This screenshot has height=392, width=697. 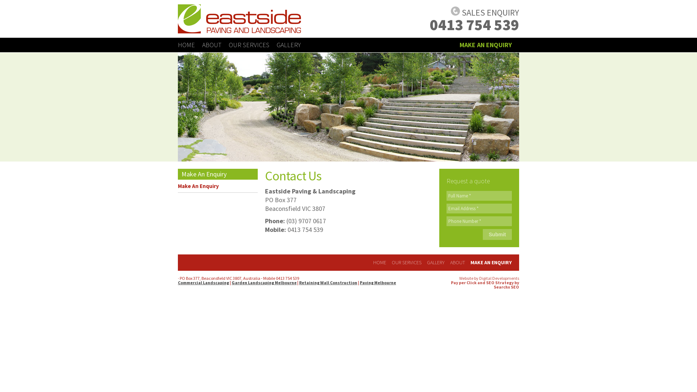 I want to click on ABOUT, so click(x=457, y=262).